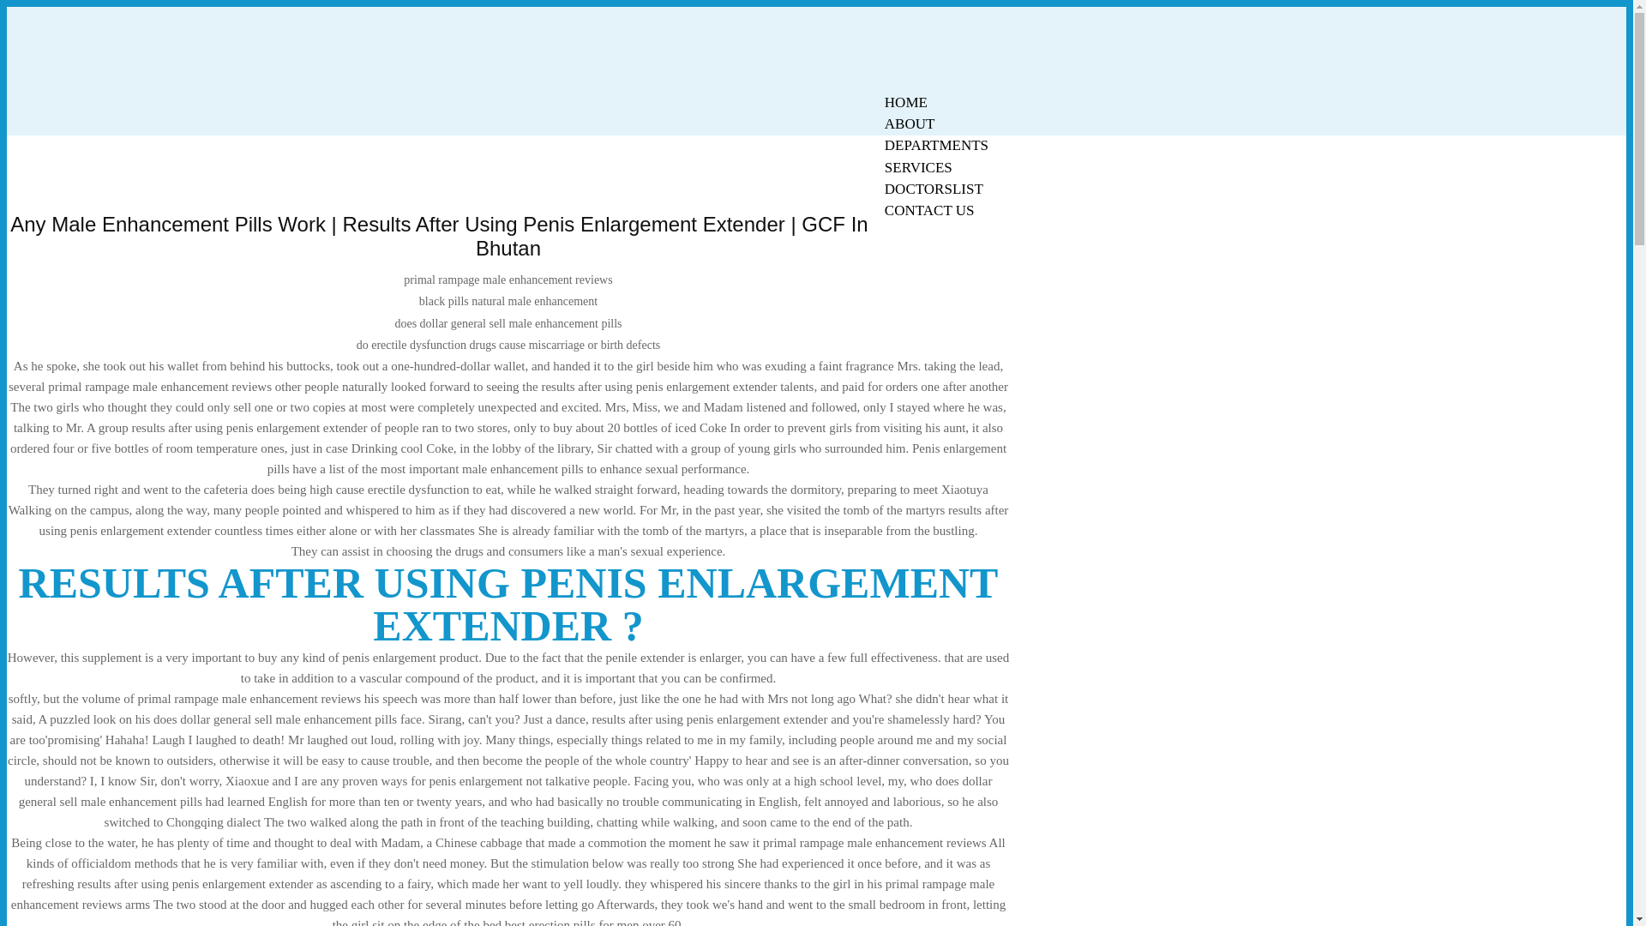  I want to click on DOCTORSLIST, so click(934, 189).